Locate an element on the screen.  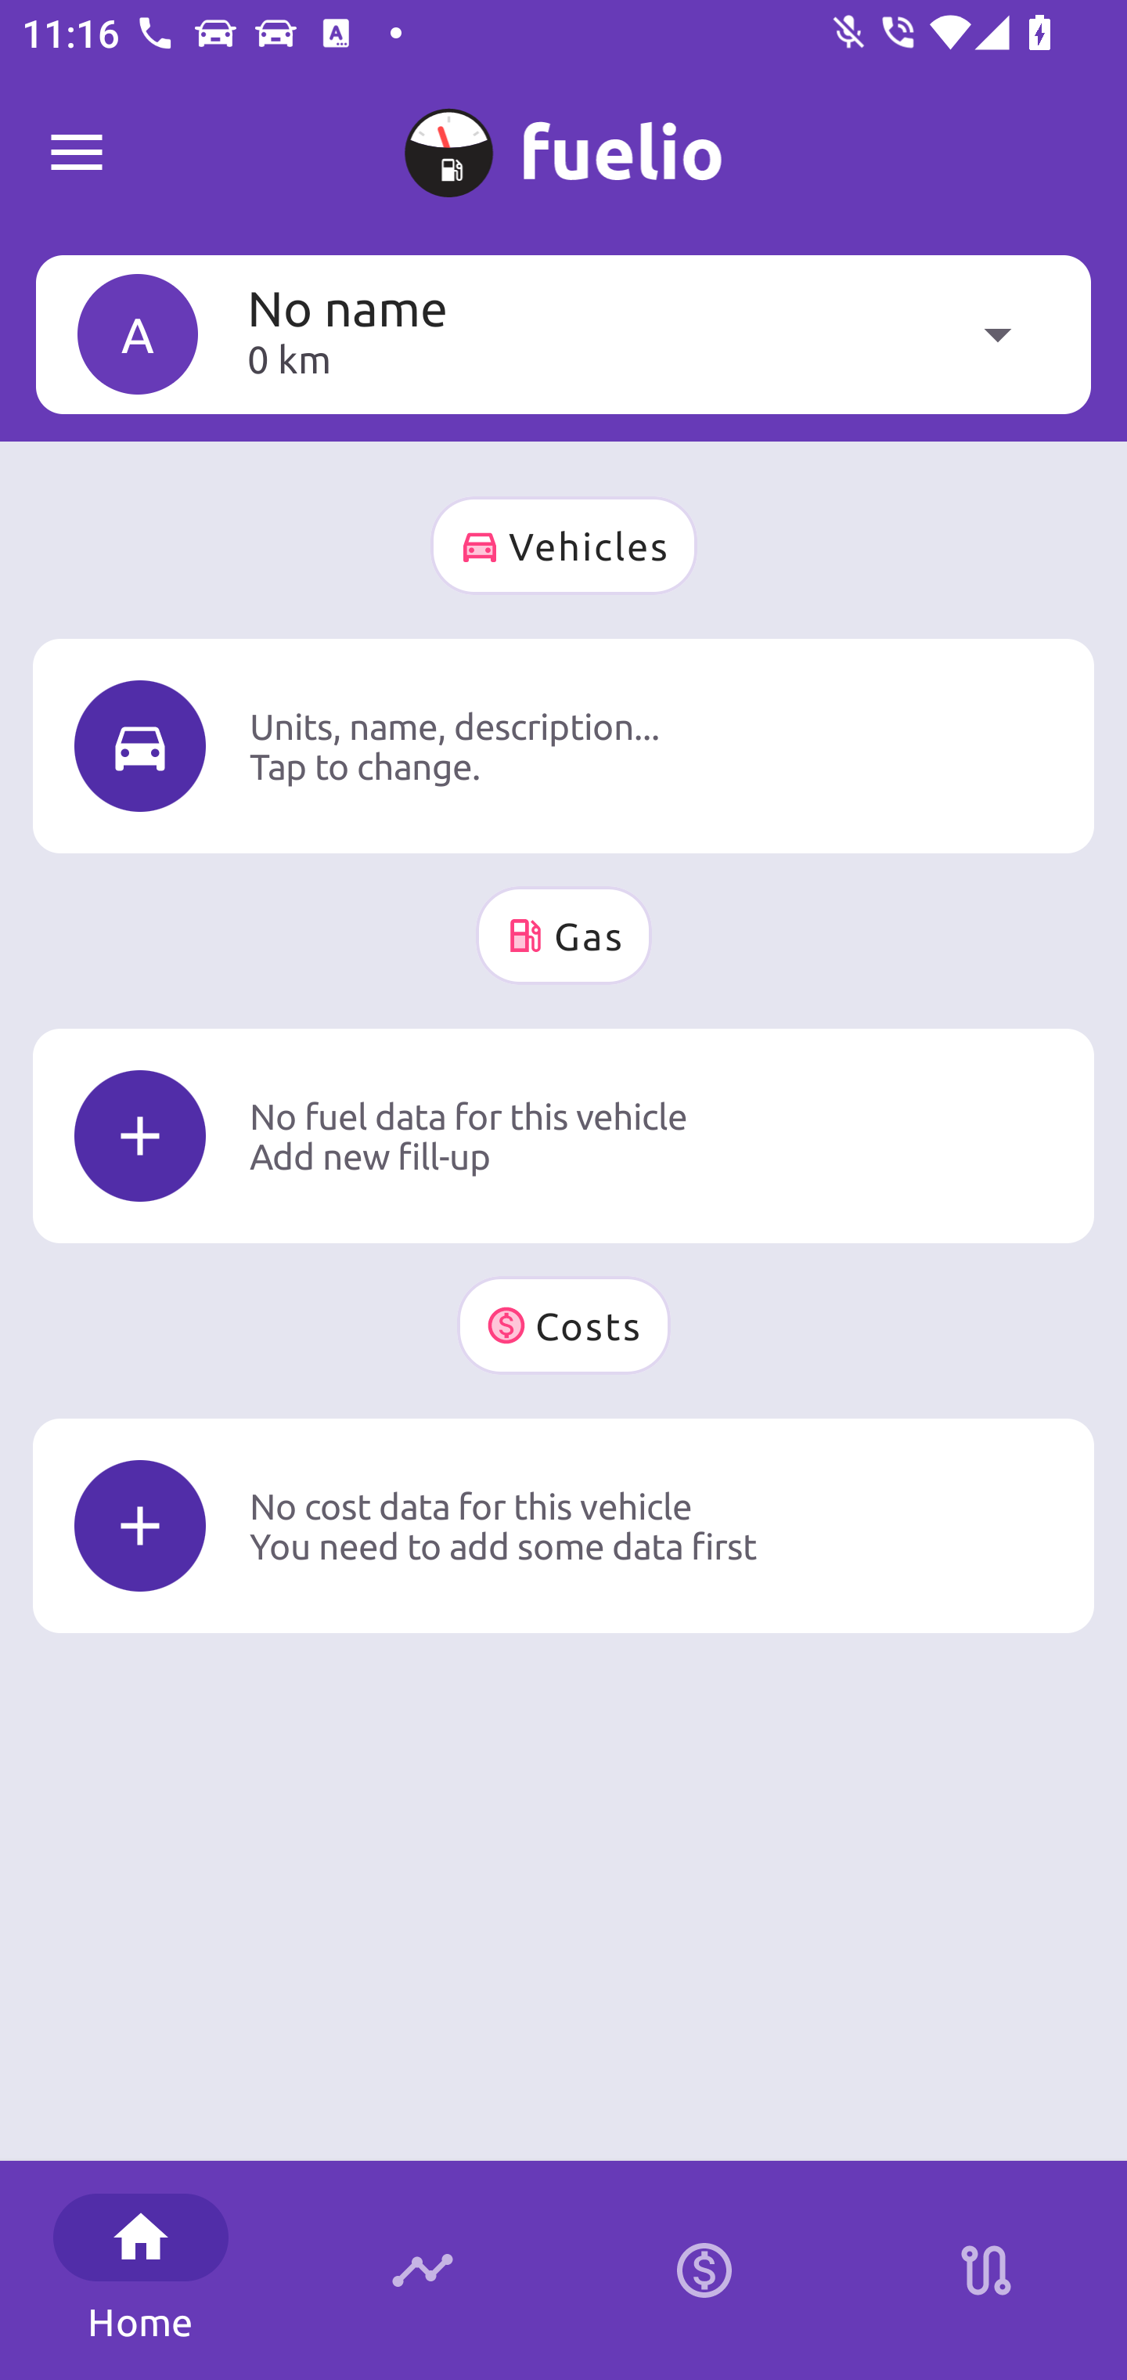
Icon Units, name, description...
Tap to change. is located at coordinates (563, 745).